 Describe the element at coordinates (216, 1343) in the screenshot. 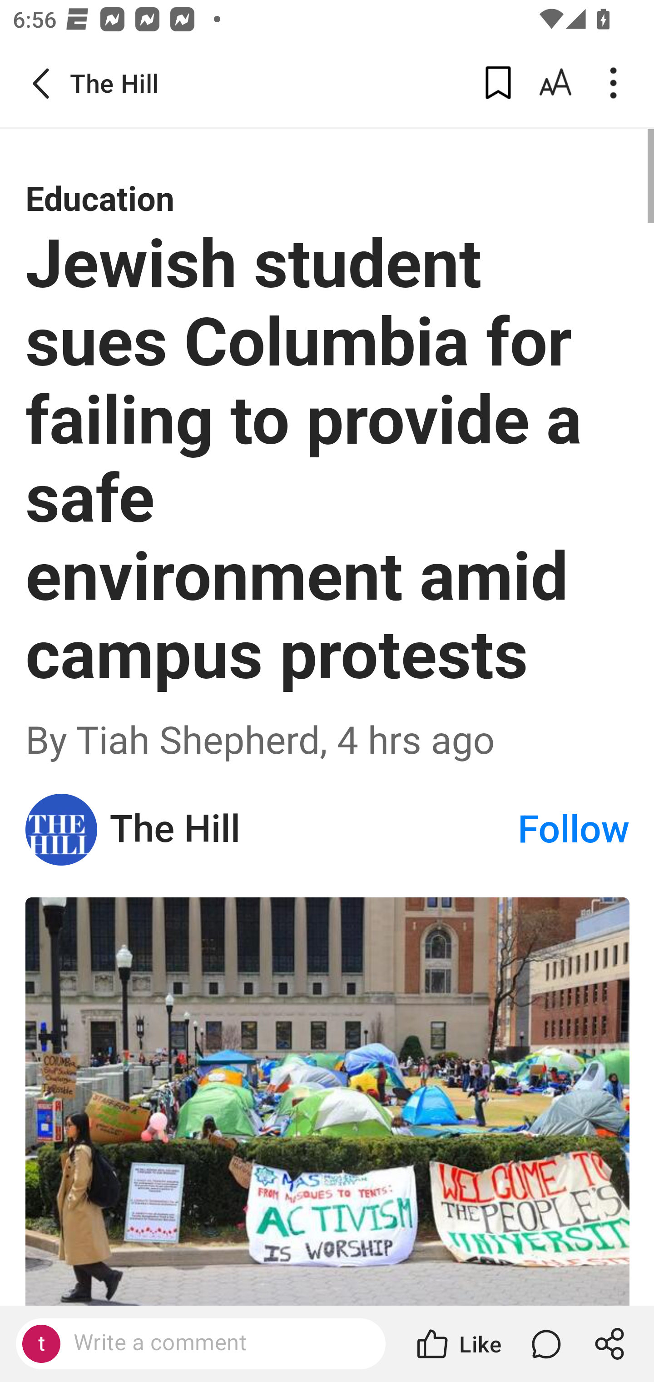

I see `Write a comment` at that location.